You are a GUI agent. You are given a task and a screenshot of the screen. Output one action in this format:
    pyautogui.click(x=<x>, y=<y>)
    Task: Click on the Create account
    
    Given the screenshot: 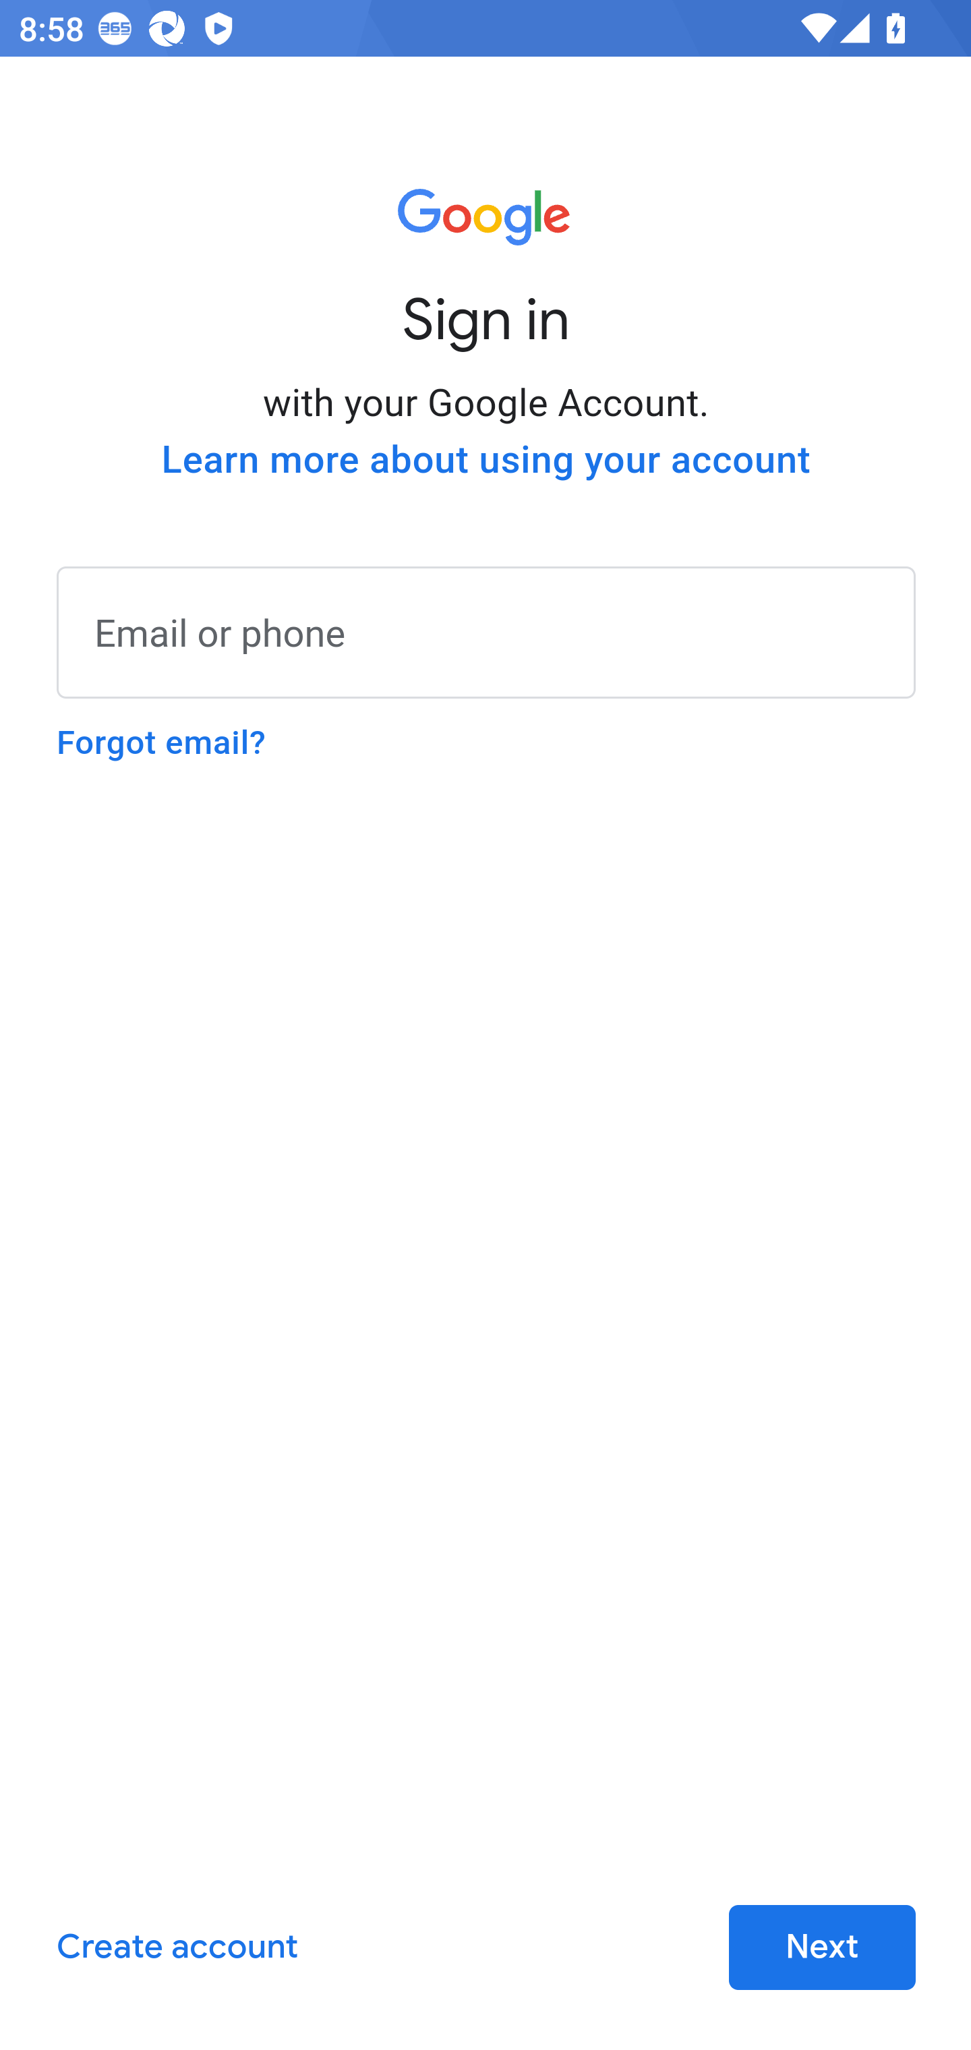 What is the action you would take?
    pyautogui.click(x=177, y=1948)
    